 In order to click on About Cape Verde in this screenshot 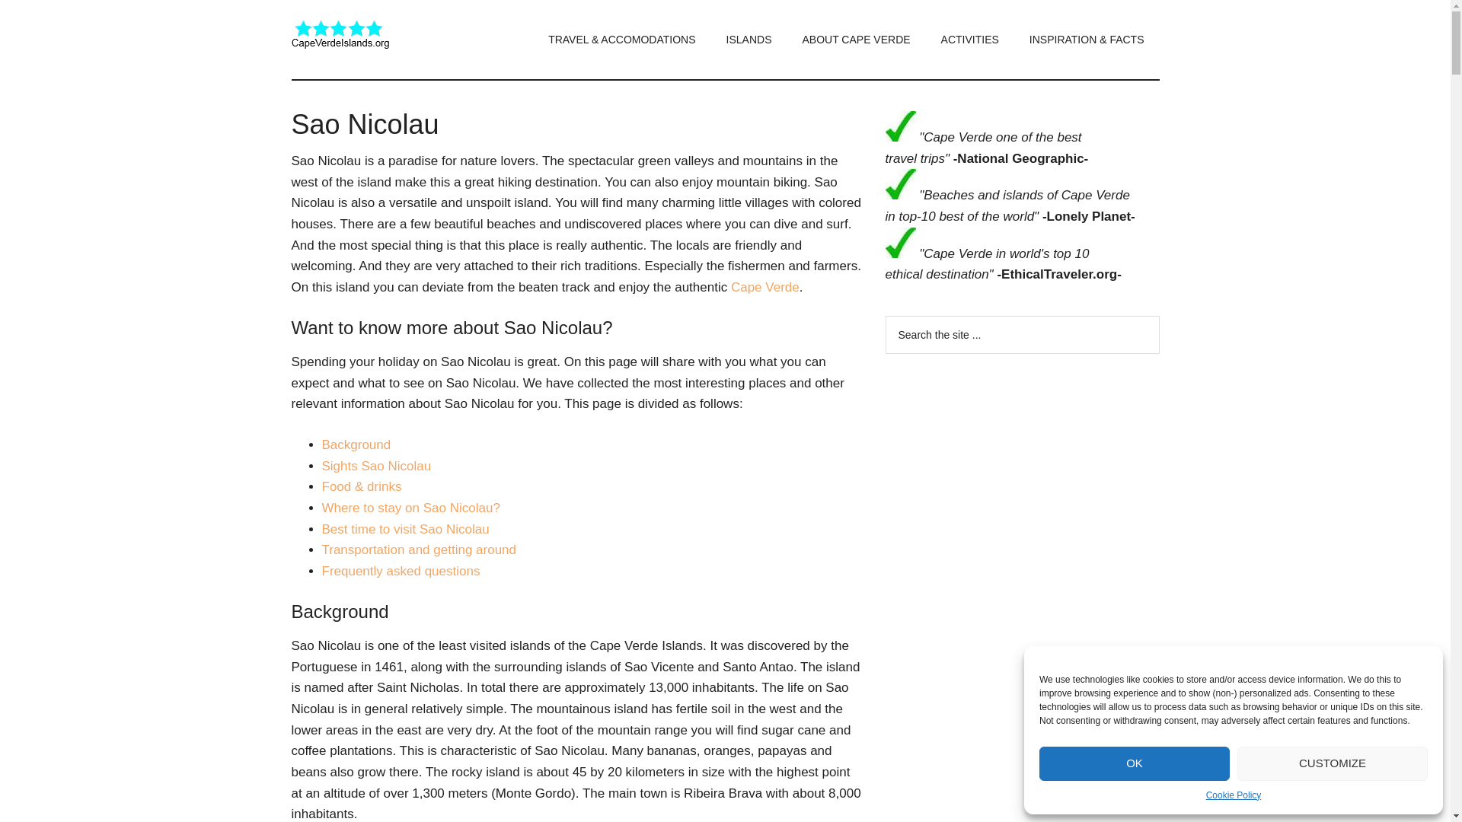, I will do `click(856, 40)`.